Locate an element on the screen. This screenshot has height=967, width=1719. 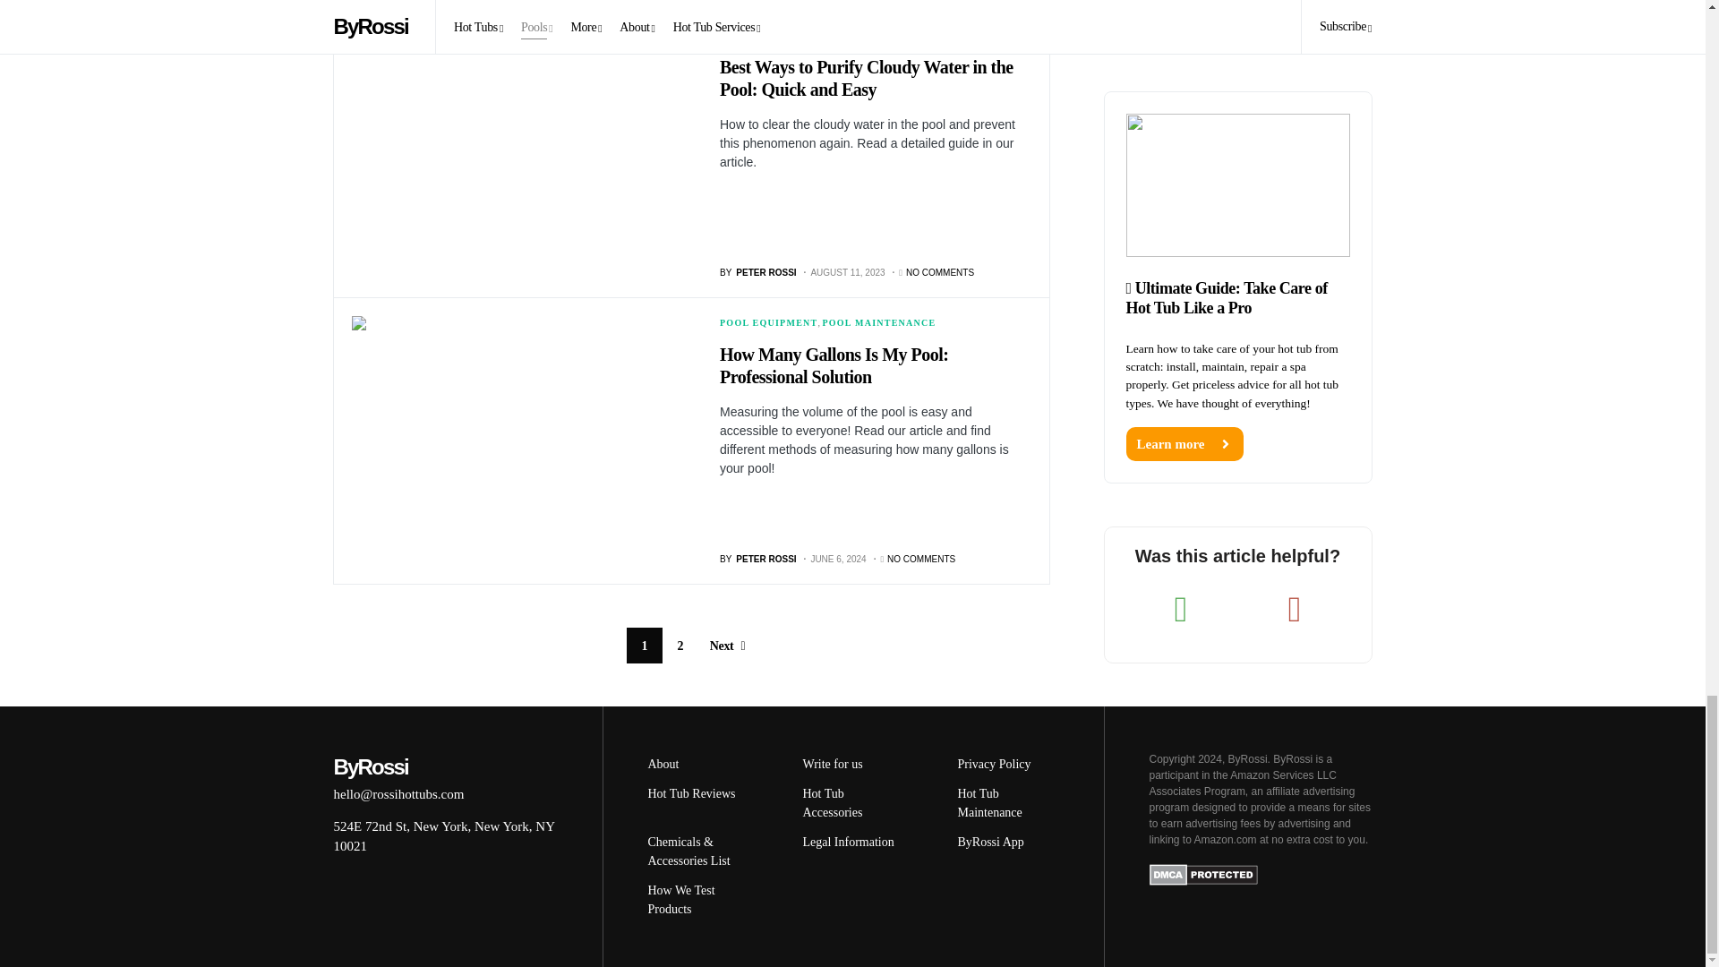
View all posts by Peter Rossi is located at coordinates (758, 559).